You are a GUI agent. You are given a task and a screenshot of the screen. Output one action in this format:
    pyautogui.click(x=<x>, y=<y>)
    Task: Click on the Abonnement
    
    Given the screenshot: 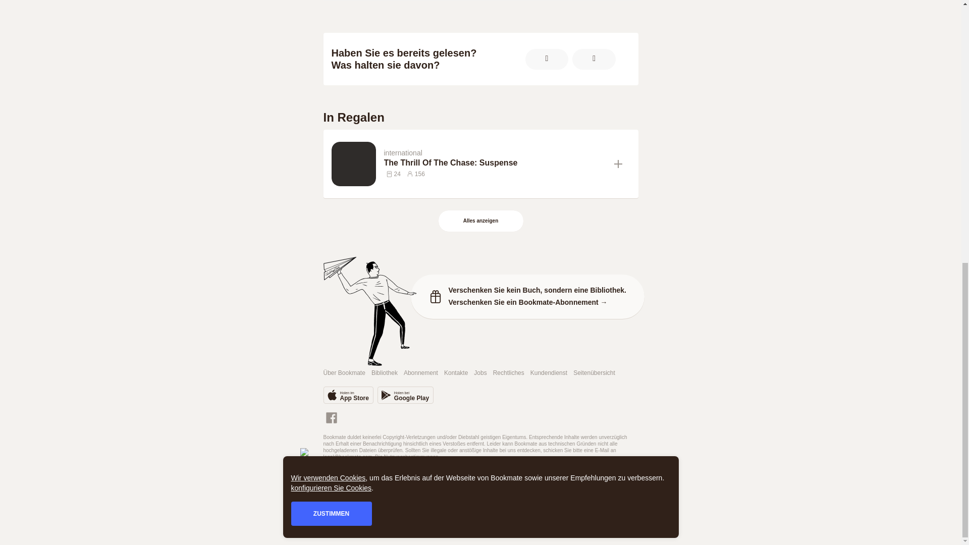 What is the action you would take?
    pyautogui.click(x=421, y=373)
    